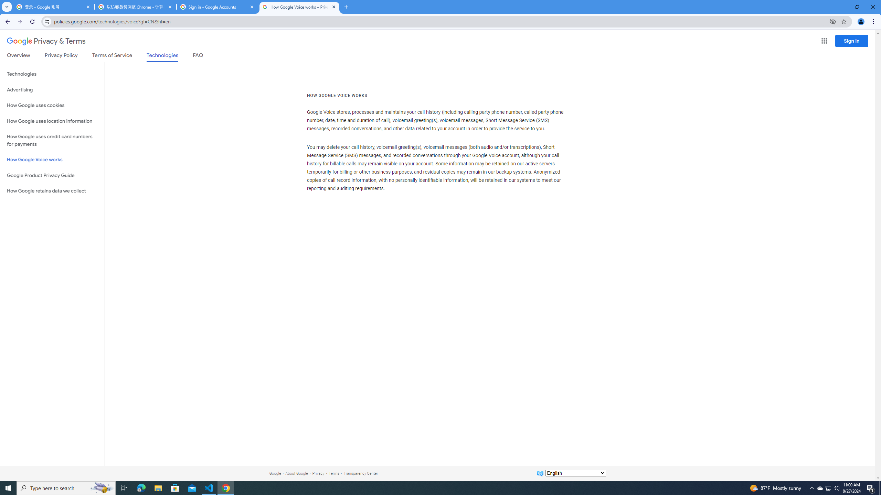  I want to click on Sign in - Google Accounts, so click(217, 7).